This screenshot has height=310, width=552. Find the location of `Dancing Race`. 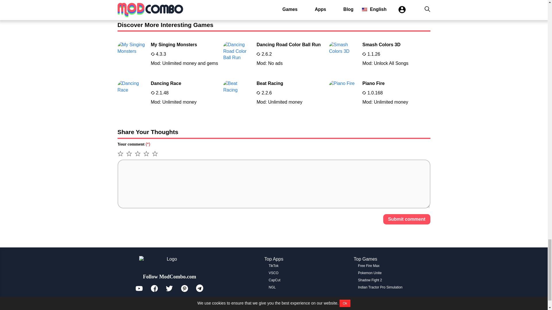

Dancing Race is located at coordinates (275, 280).